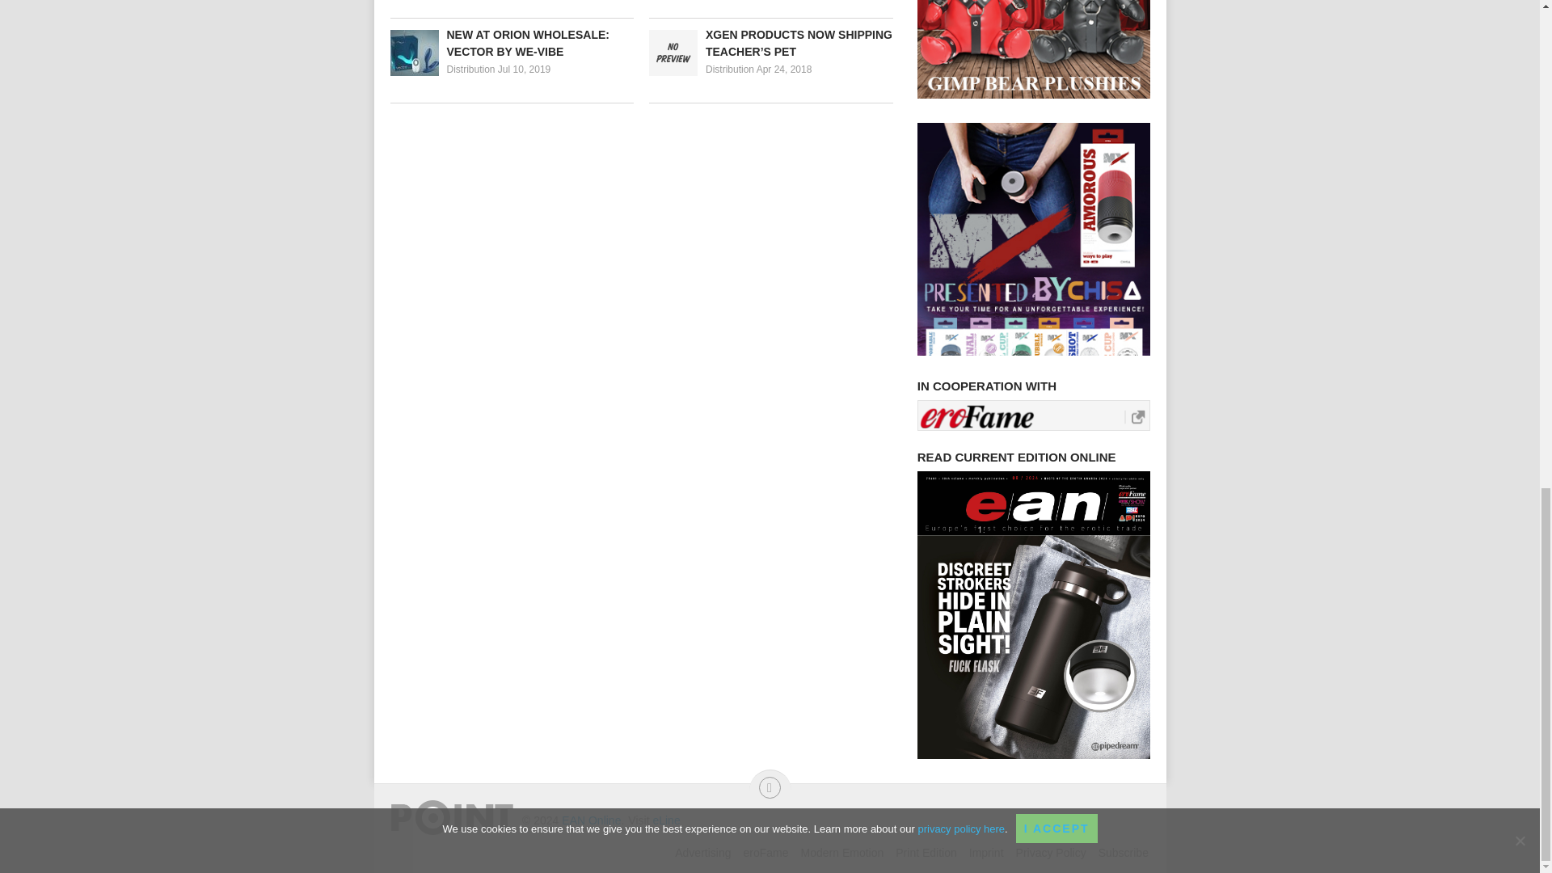 The image size is (1552, 873). Describe the element at coordinates (511, 44) in the screenshot. I see `New at ORION Wholesale: Vector by We-Vibe` at that location.